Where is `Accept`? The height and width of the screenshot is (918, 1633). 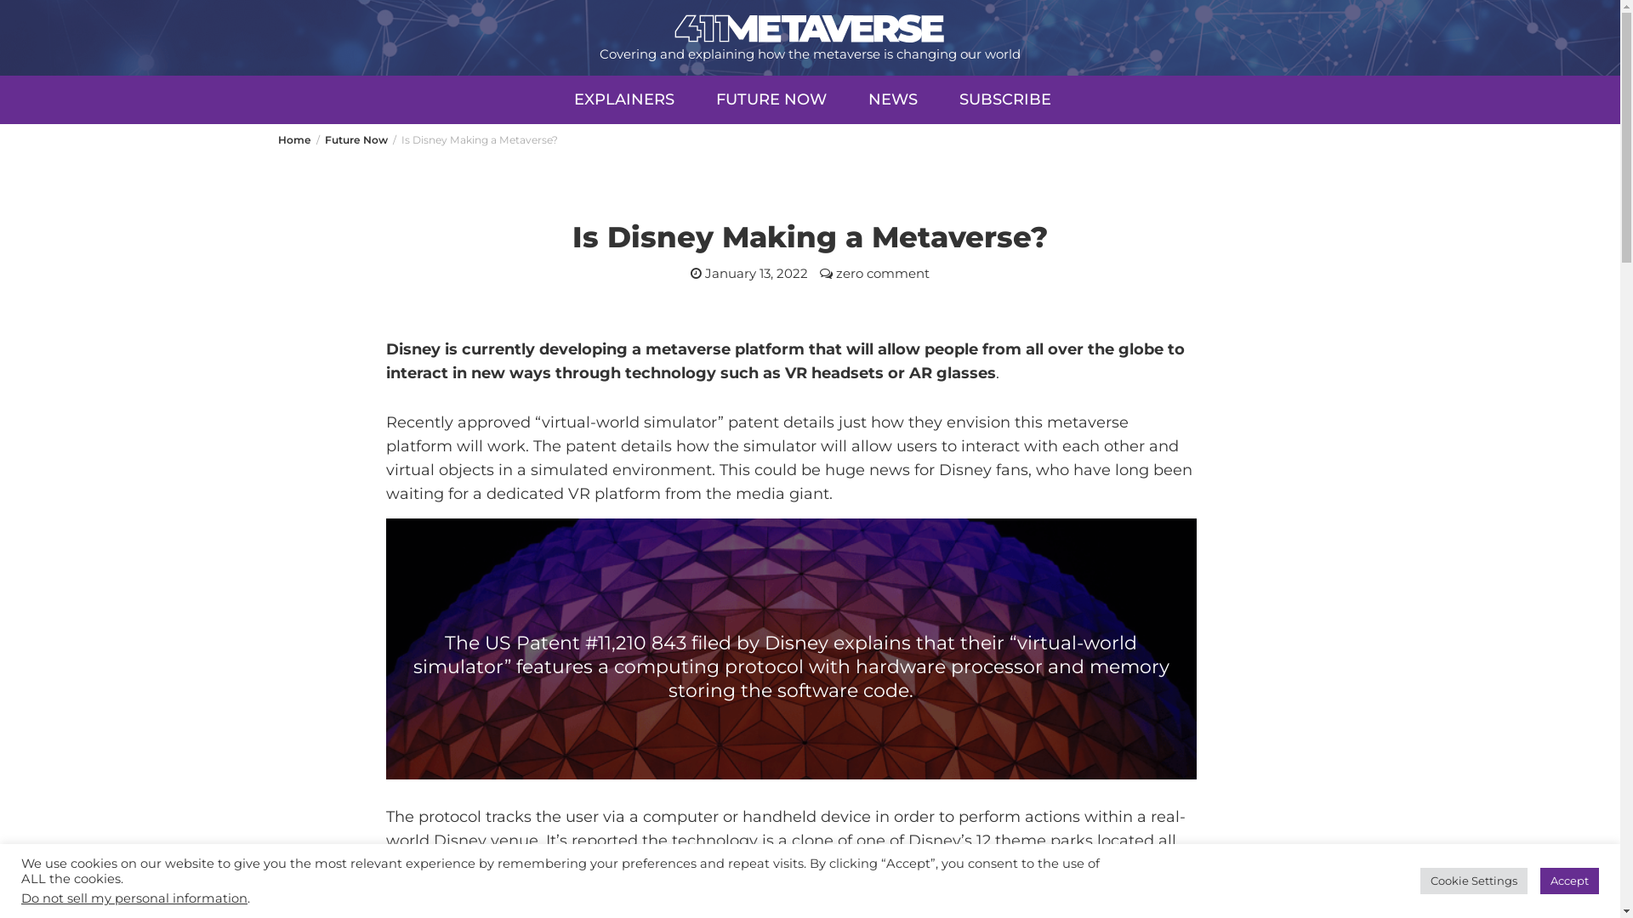 Accept is located at coordinates (1570, 881).